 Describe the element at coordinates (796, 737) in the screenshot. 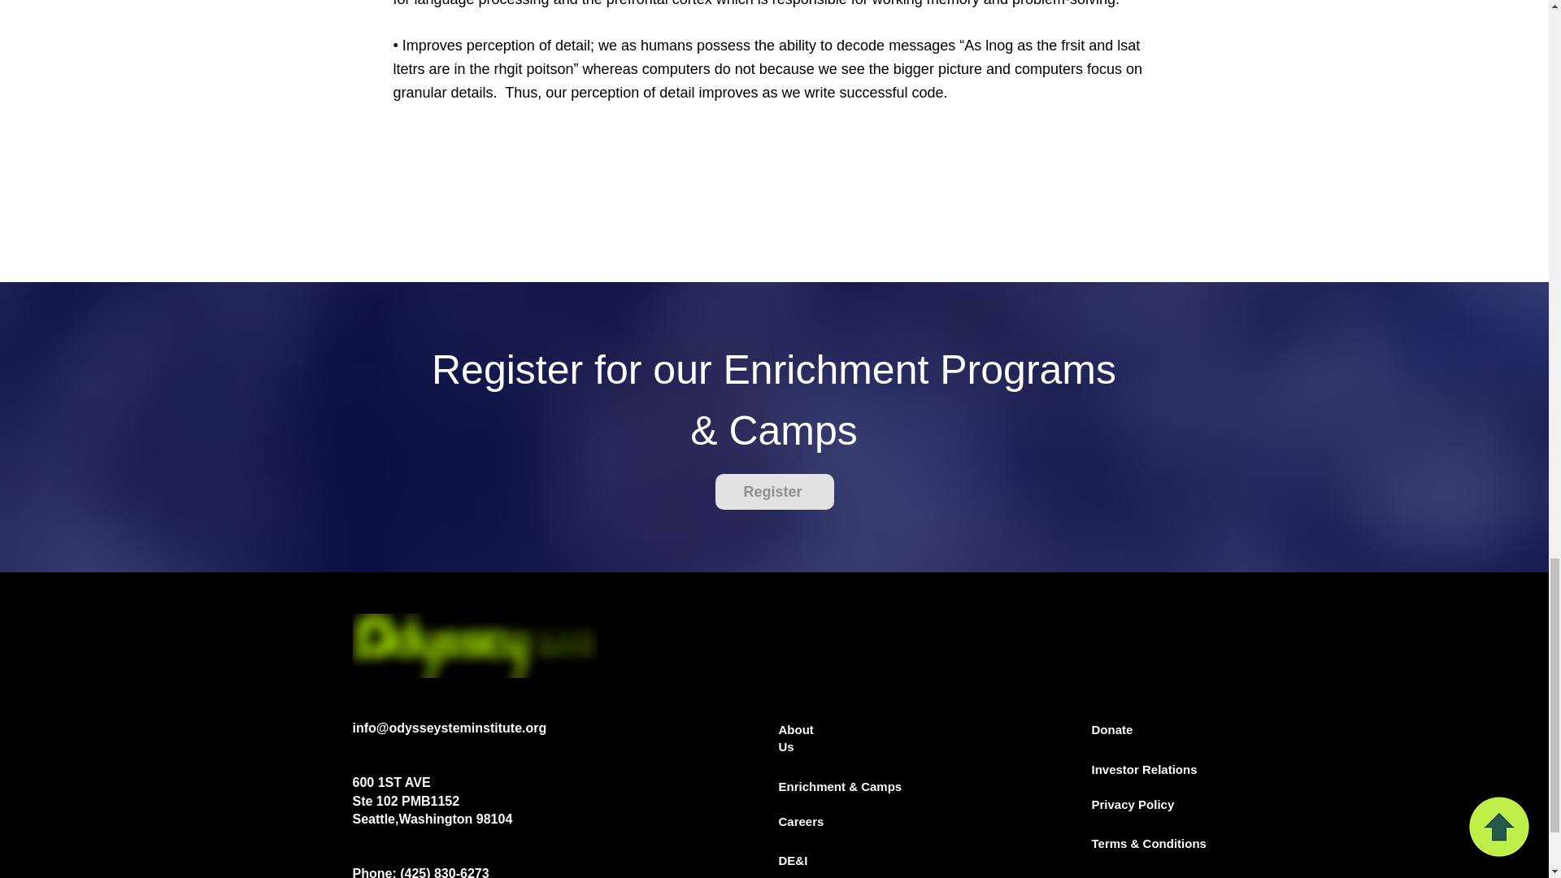

I see `About Us` at that location.